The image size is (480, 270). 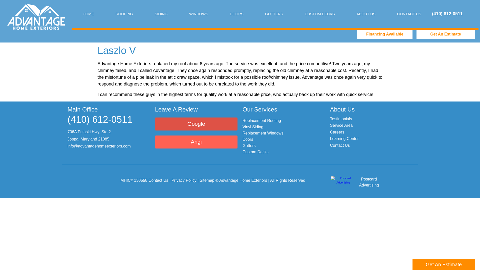 What do you see at coordinates (88, 14) in the screenshot?
I see `HOME` at bounding box center [88, 14].